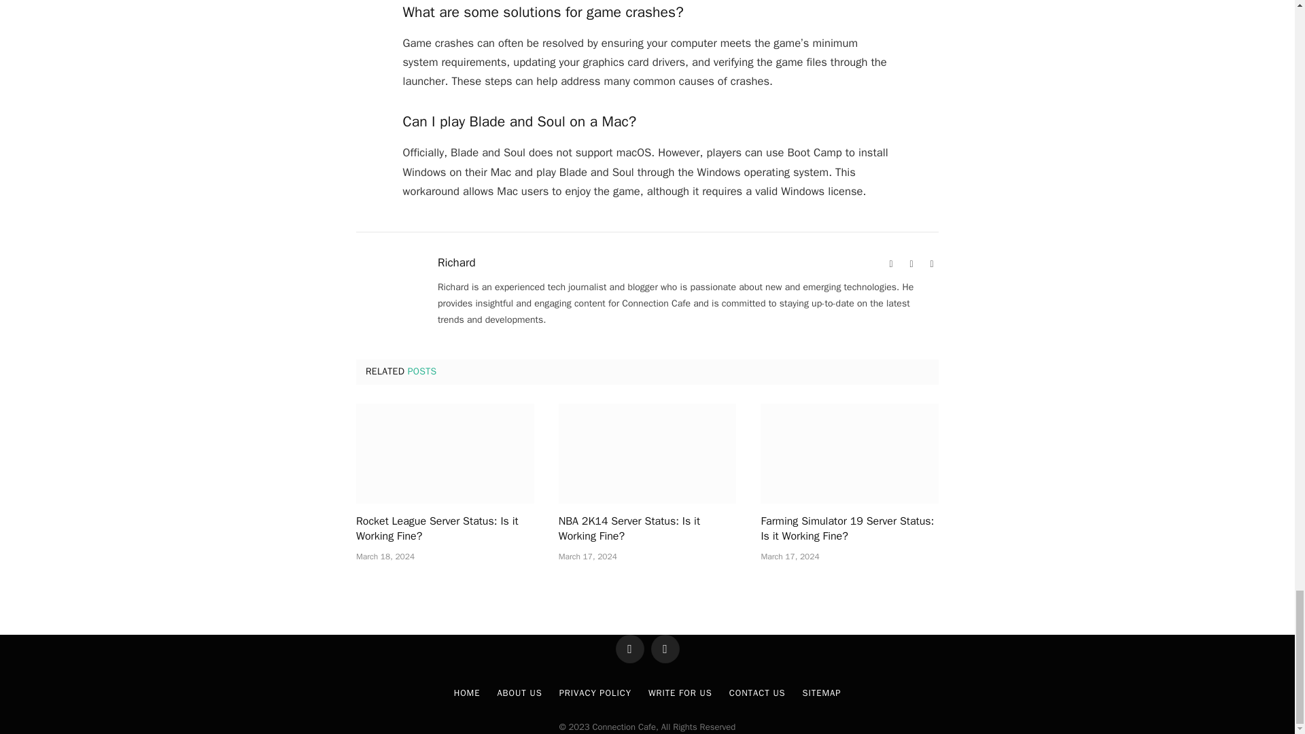 The width and height of the screenshot is (1305, 734). I want to click on Facebook, so click(911, 264).